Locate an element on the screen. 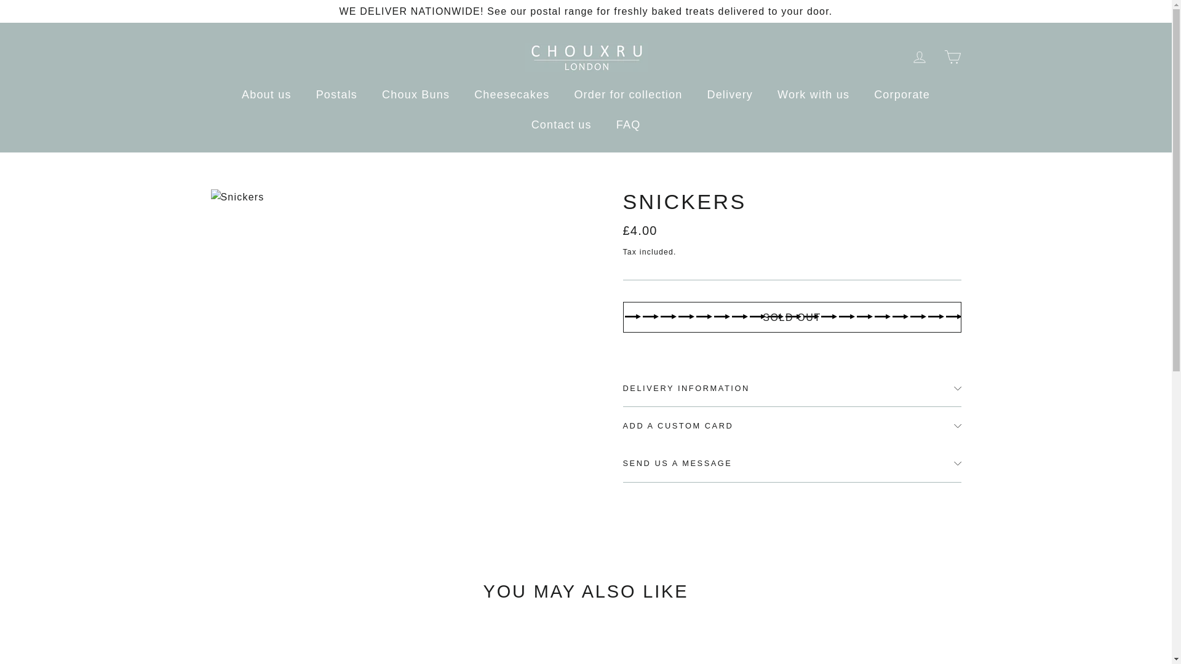  Choux Buns is located at coordinates (415, 95).